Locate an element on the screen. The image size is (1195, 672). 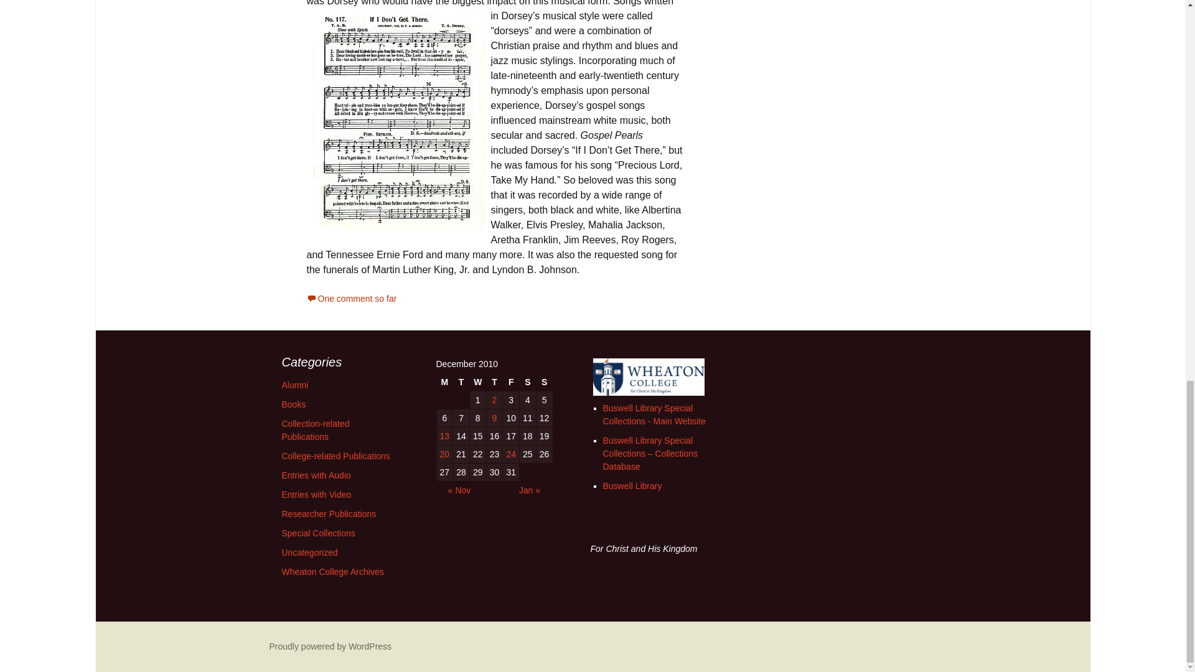
Wheaton College Archives is located at coordinates (332, 571).